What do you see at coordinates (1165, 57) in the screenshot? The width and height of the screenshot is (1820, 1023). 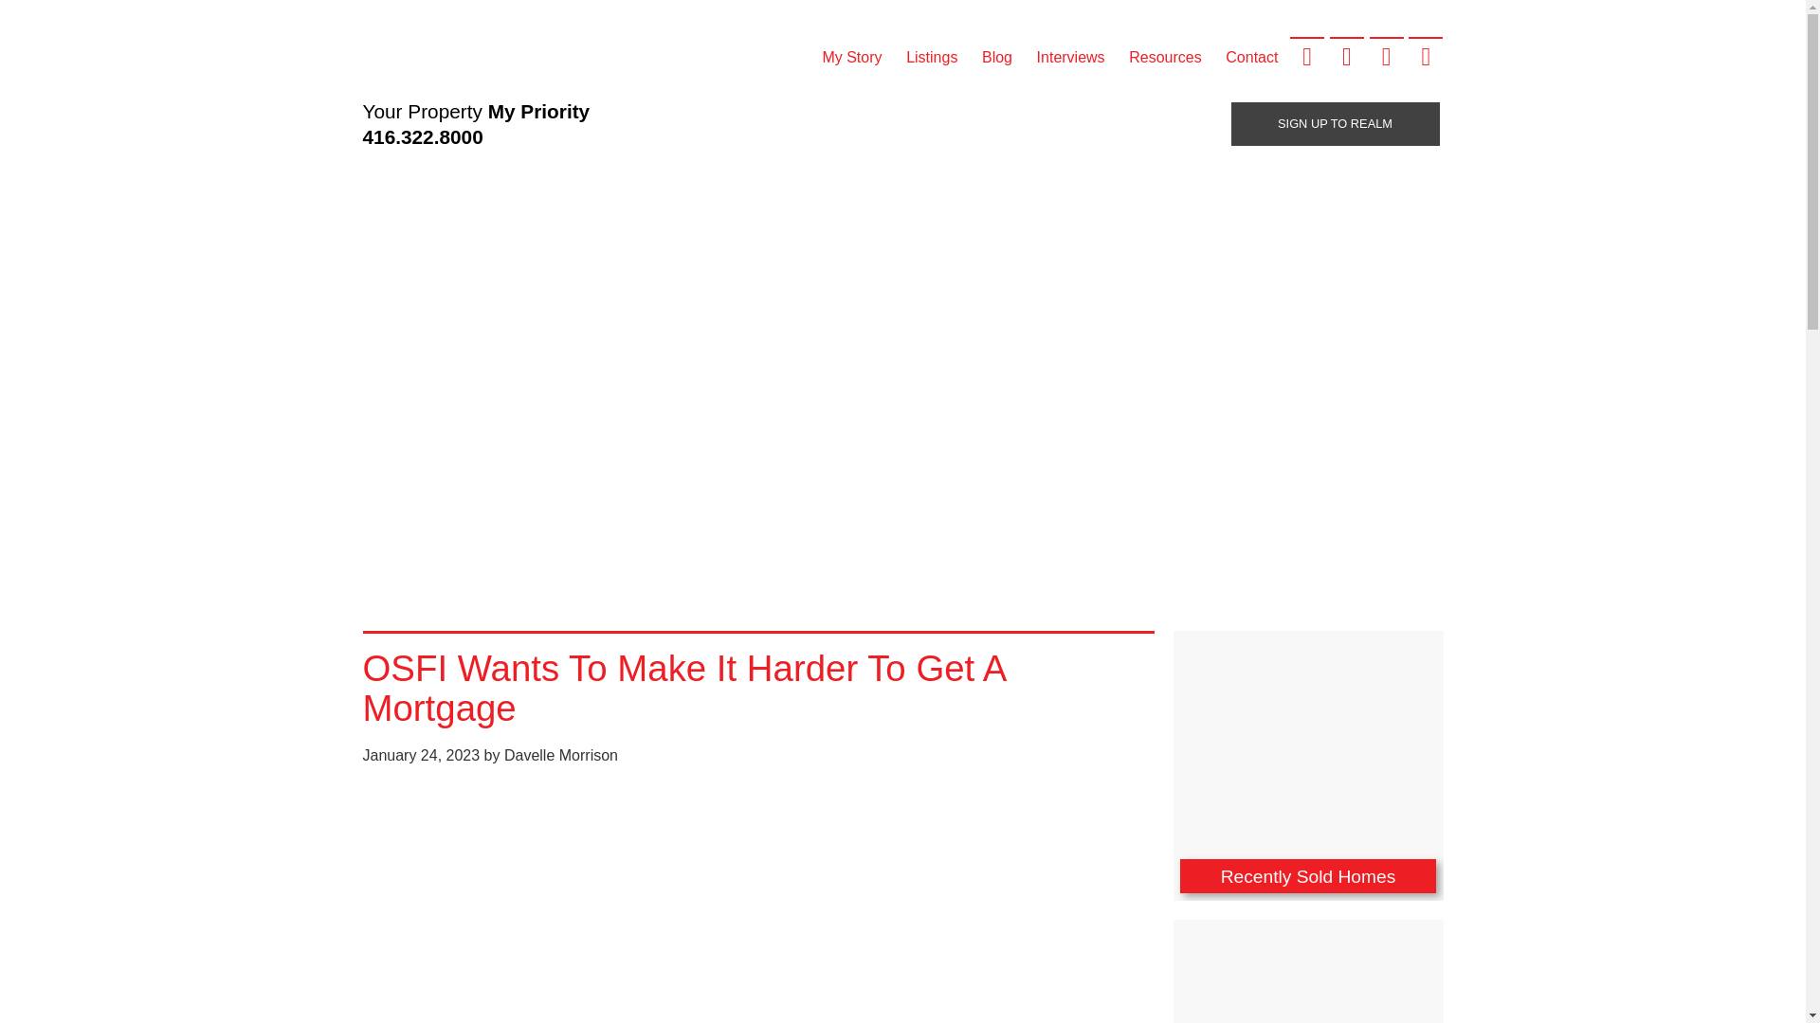 I see `Resources` at bounding box center [1165, 57].